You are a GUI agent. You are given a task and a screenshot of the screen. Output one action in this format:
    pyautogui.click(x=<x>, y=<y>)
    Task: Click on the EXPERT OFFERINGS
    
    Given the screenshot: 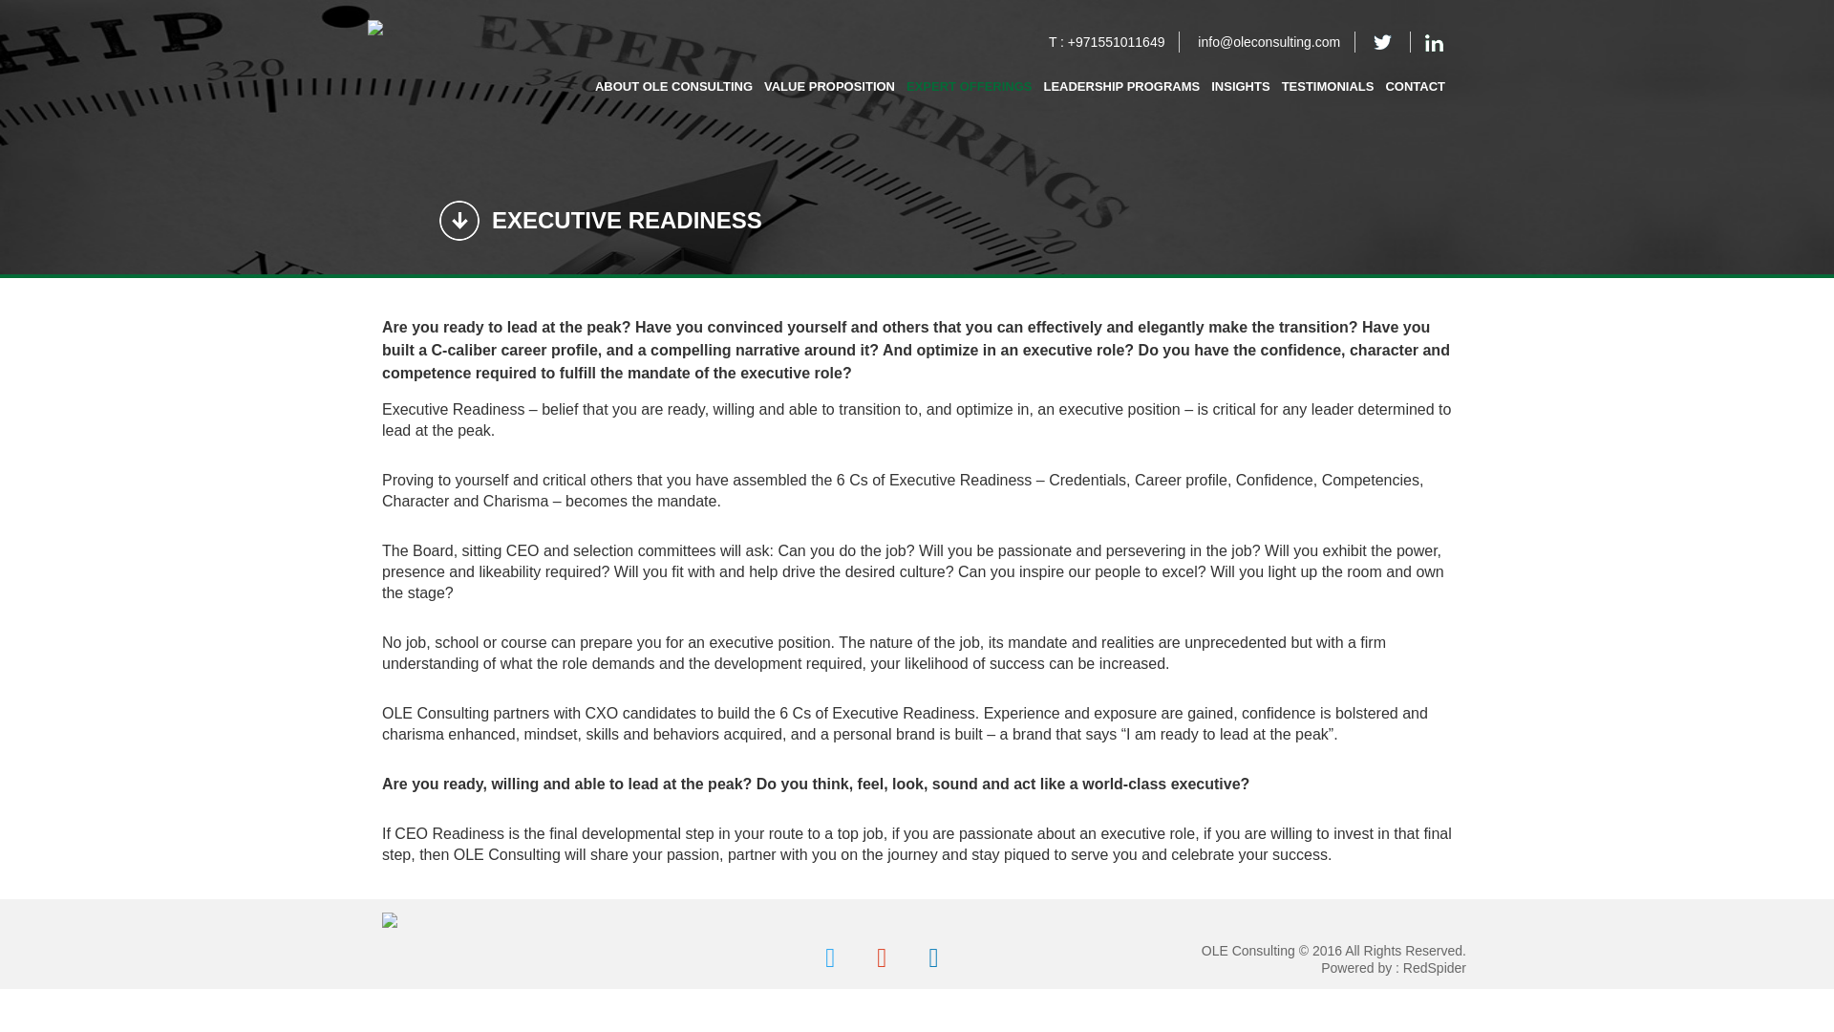 What is the action you would take?
    pyautogui.click(x=969, y=87)
    